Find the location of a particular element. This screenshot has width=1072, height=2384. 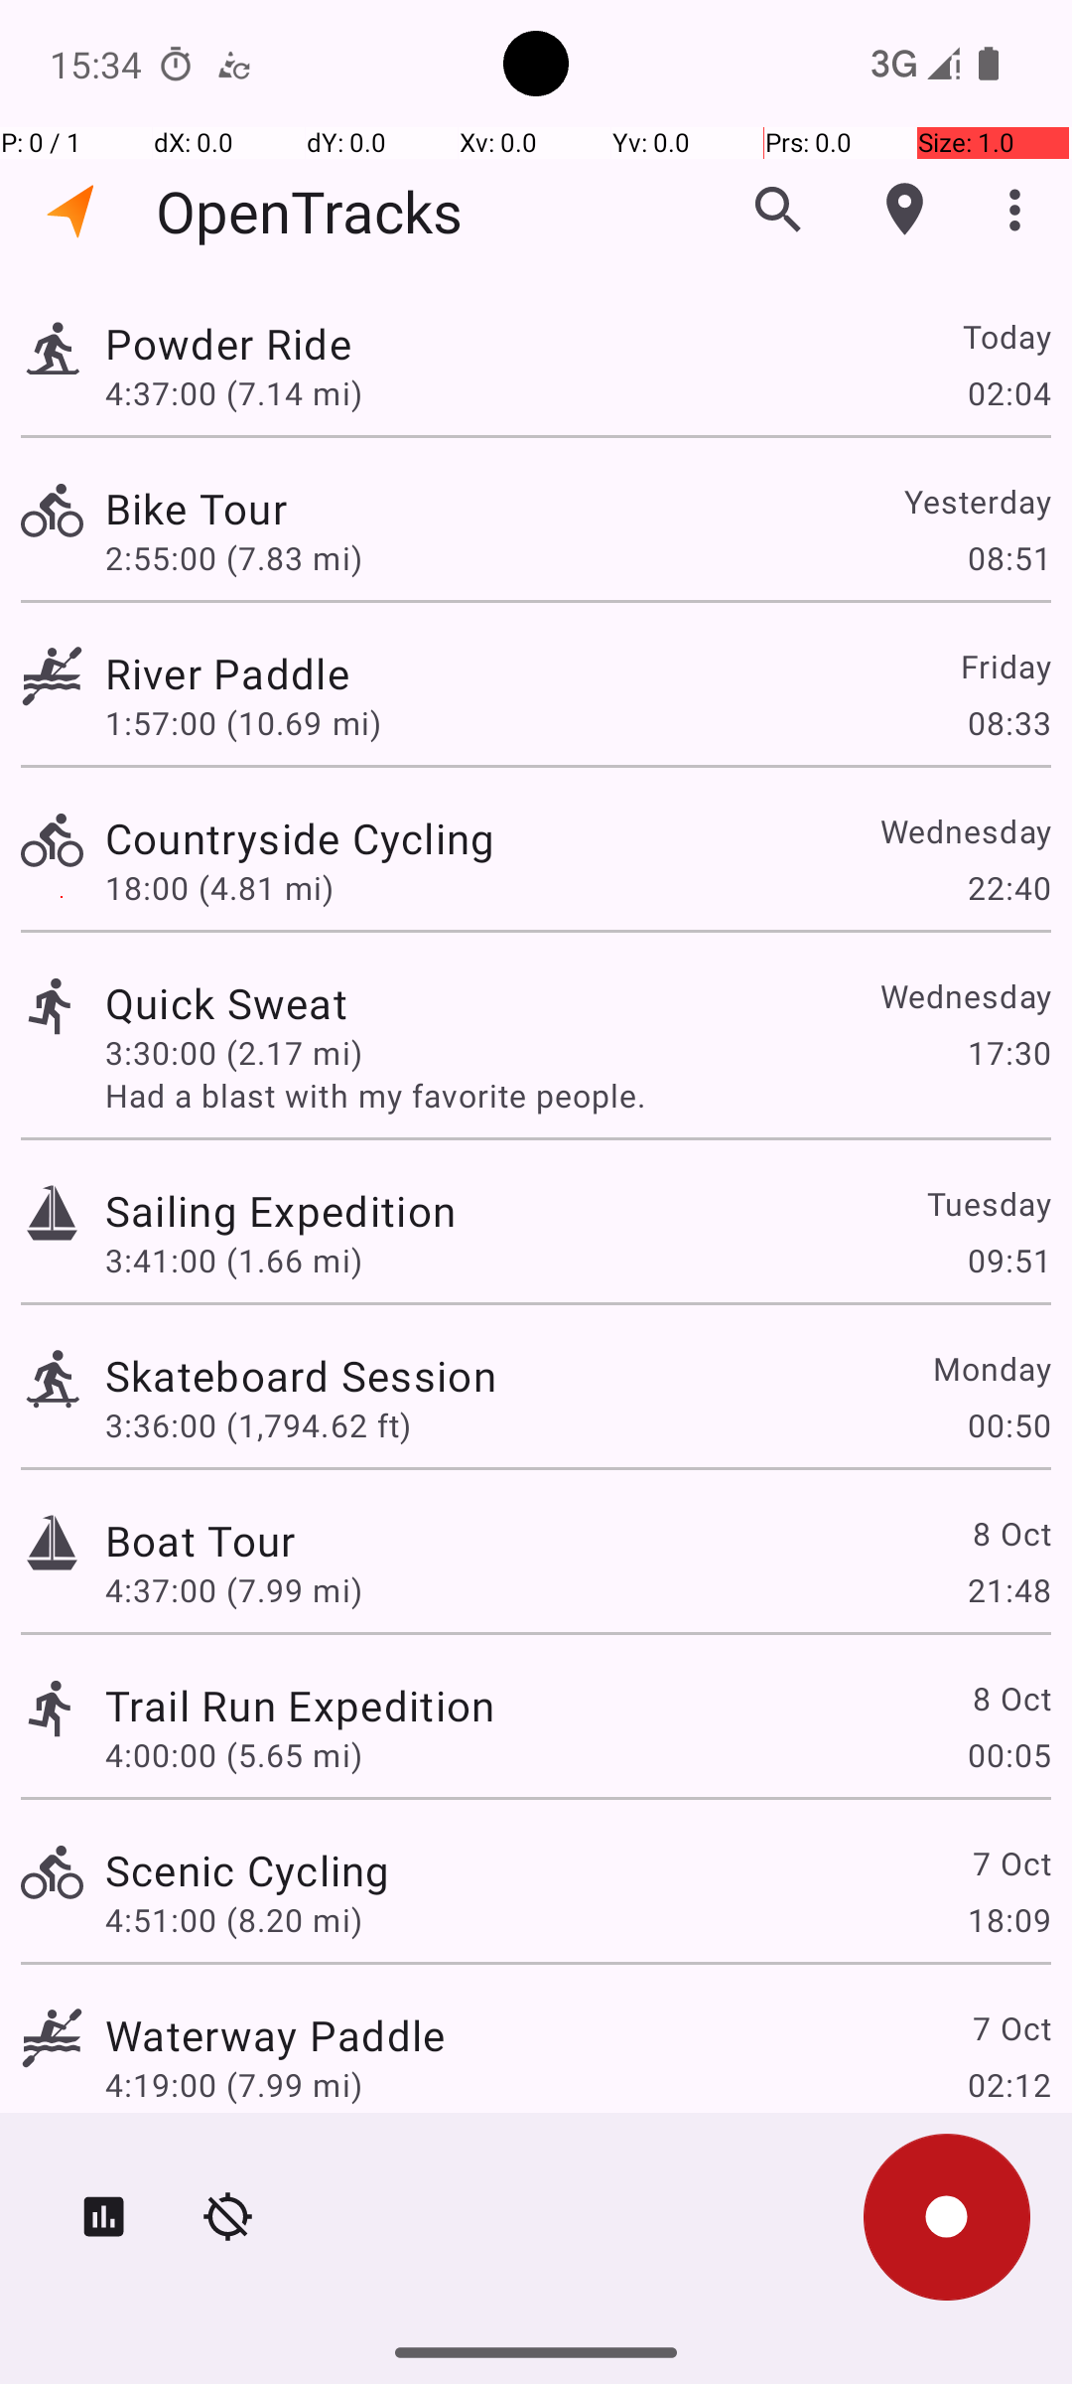

2:55:00 (7.83 mi) is located at coordinates (234, 558).